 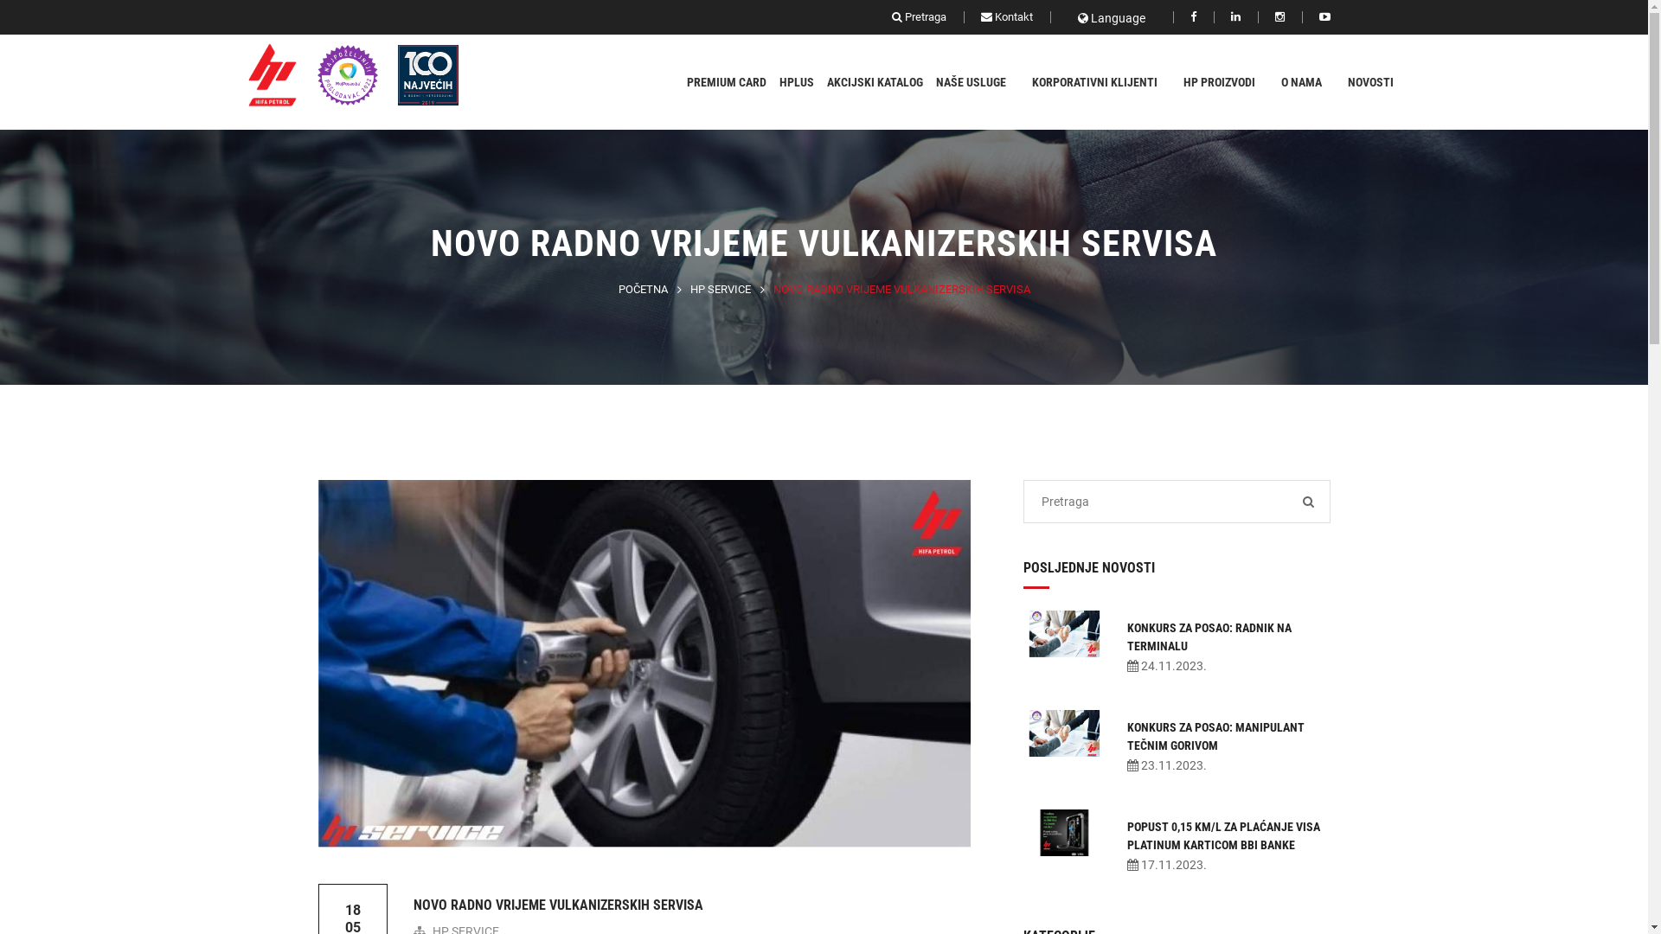 I want to click on HPLUS, so click(x=797, y=82).